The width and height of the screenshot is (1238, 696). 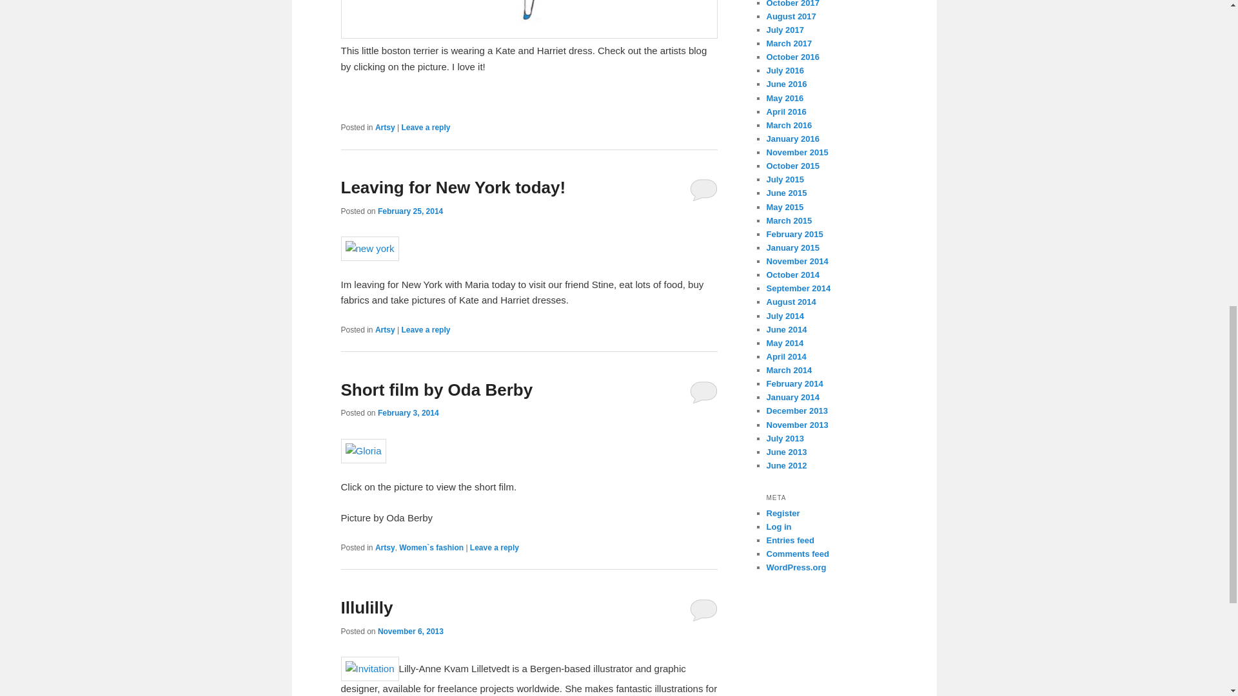 What do you see at coordinates (408, 412) in the screenshot?
I see `February 3, 2014` at bounding box center [408, 412].